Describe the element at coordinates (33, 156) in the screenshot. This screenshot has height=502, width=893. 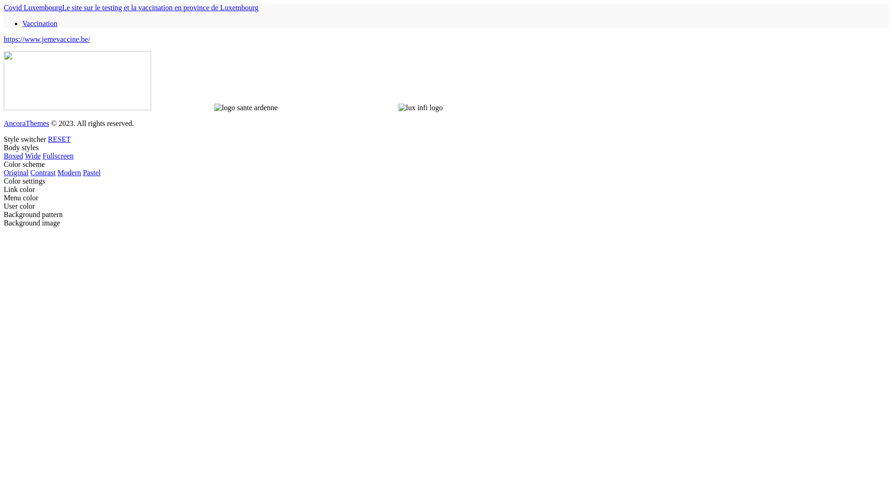
I see `Wide` at that location.